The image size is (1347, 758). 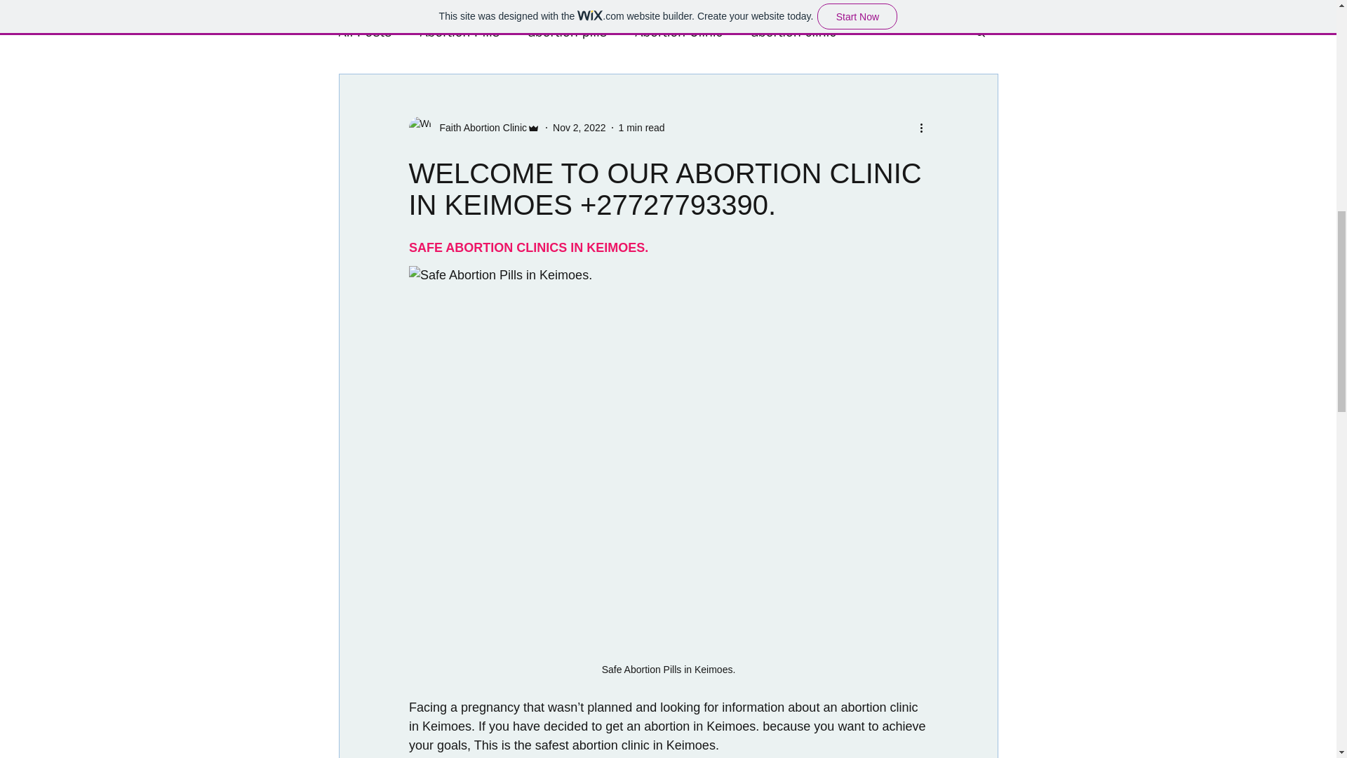 What do you see at coordinates (641, 128) in the screenshot?
I see `1 min read` at bounding box center [641, 128].